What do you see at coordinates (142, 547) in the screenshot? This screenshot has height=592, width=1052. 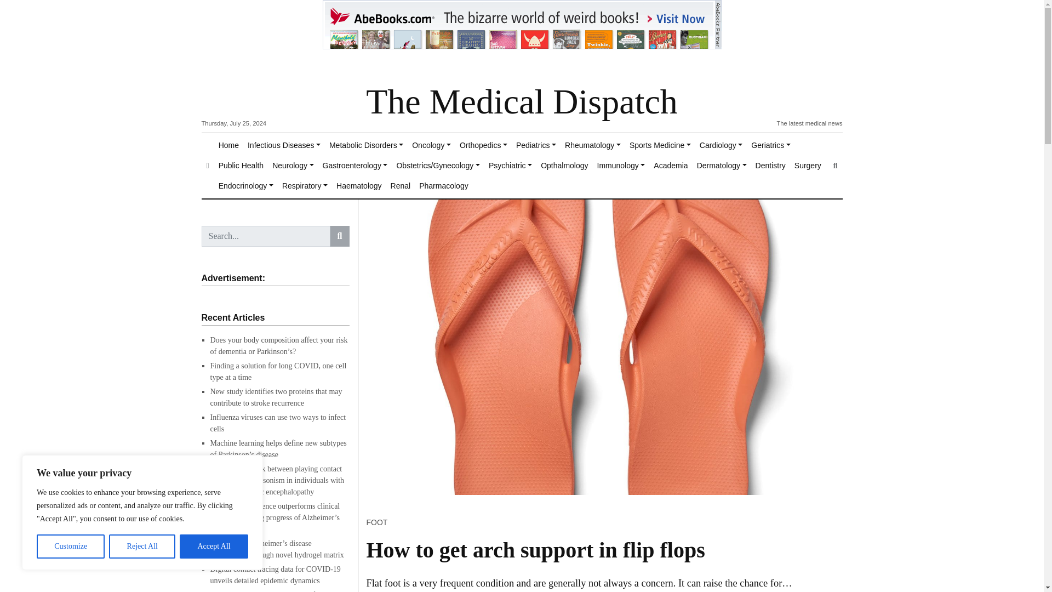 I see `Reject All` at bounding box center [142, 547].